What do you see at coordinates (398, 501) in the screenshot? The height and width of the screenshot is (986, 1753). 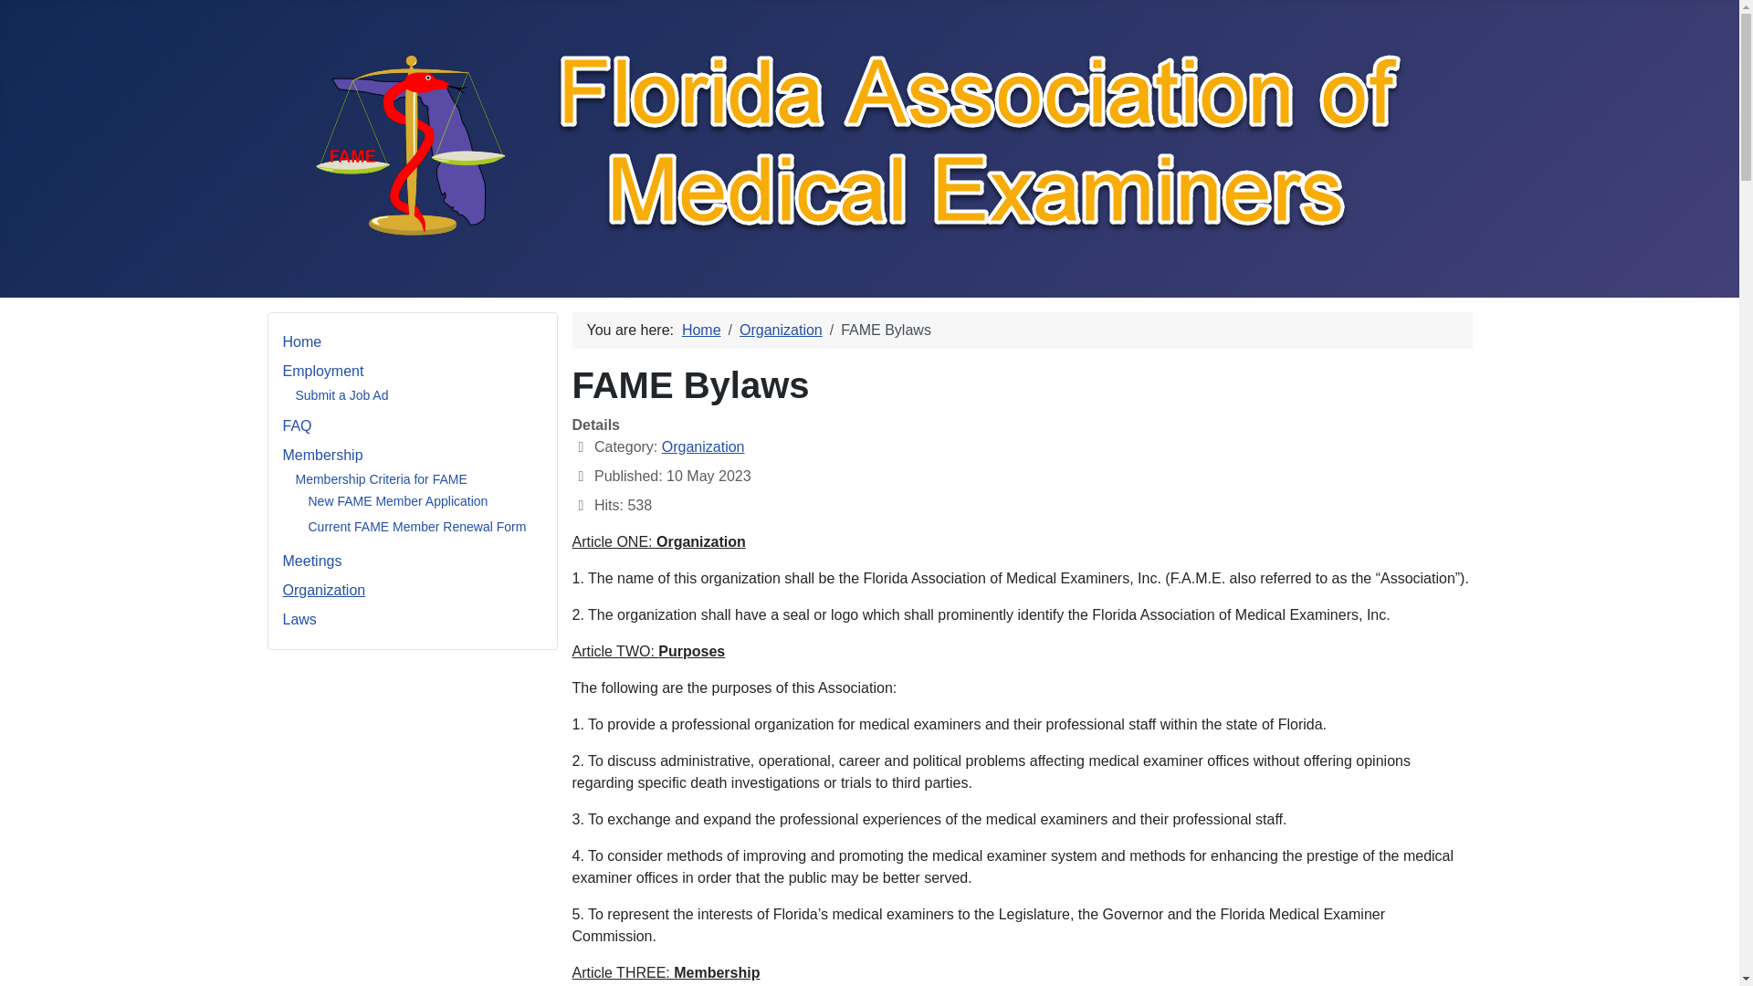 I see `New FAME Member Application` at bounding box center [398, 501].